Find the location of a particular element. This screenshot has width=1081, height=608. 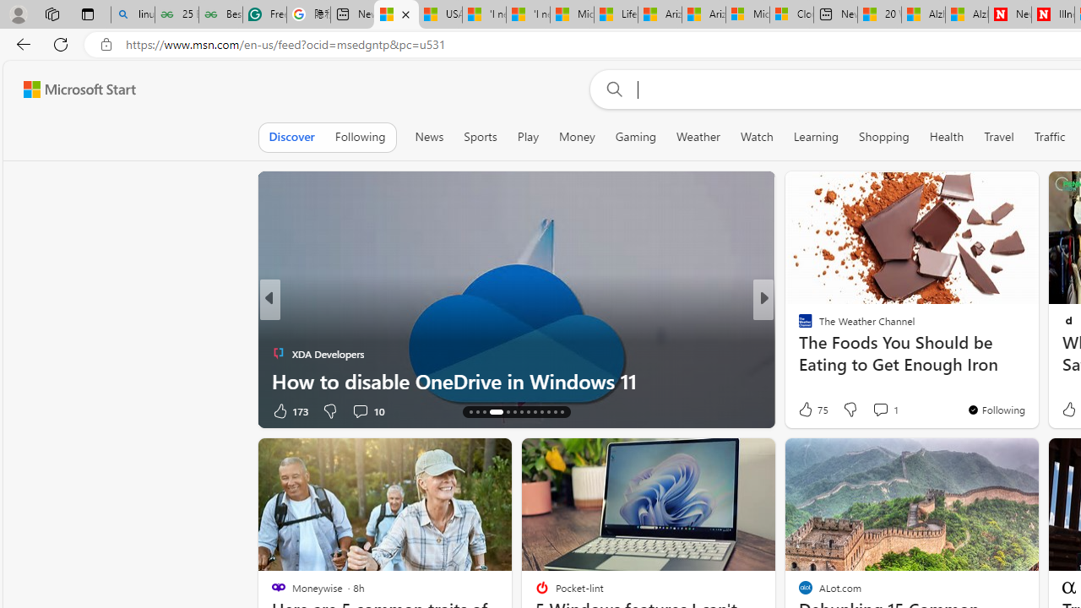

73 Like is located at coordinates (807, 410).